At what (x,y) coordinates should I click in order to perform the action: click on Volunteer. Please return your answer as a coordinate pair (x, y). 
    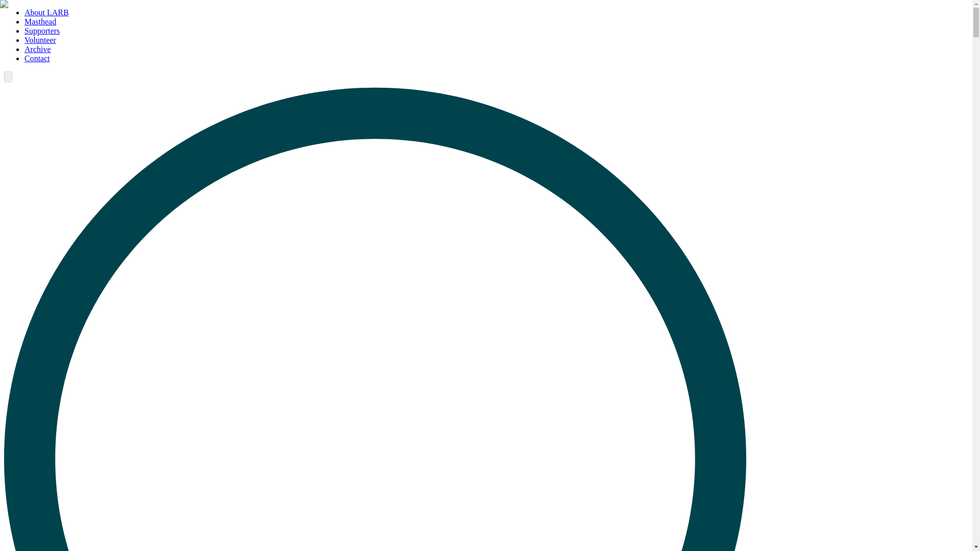
    Looking at the image, I should click on (40, 40).